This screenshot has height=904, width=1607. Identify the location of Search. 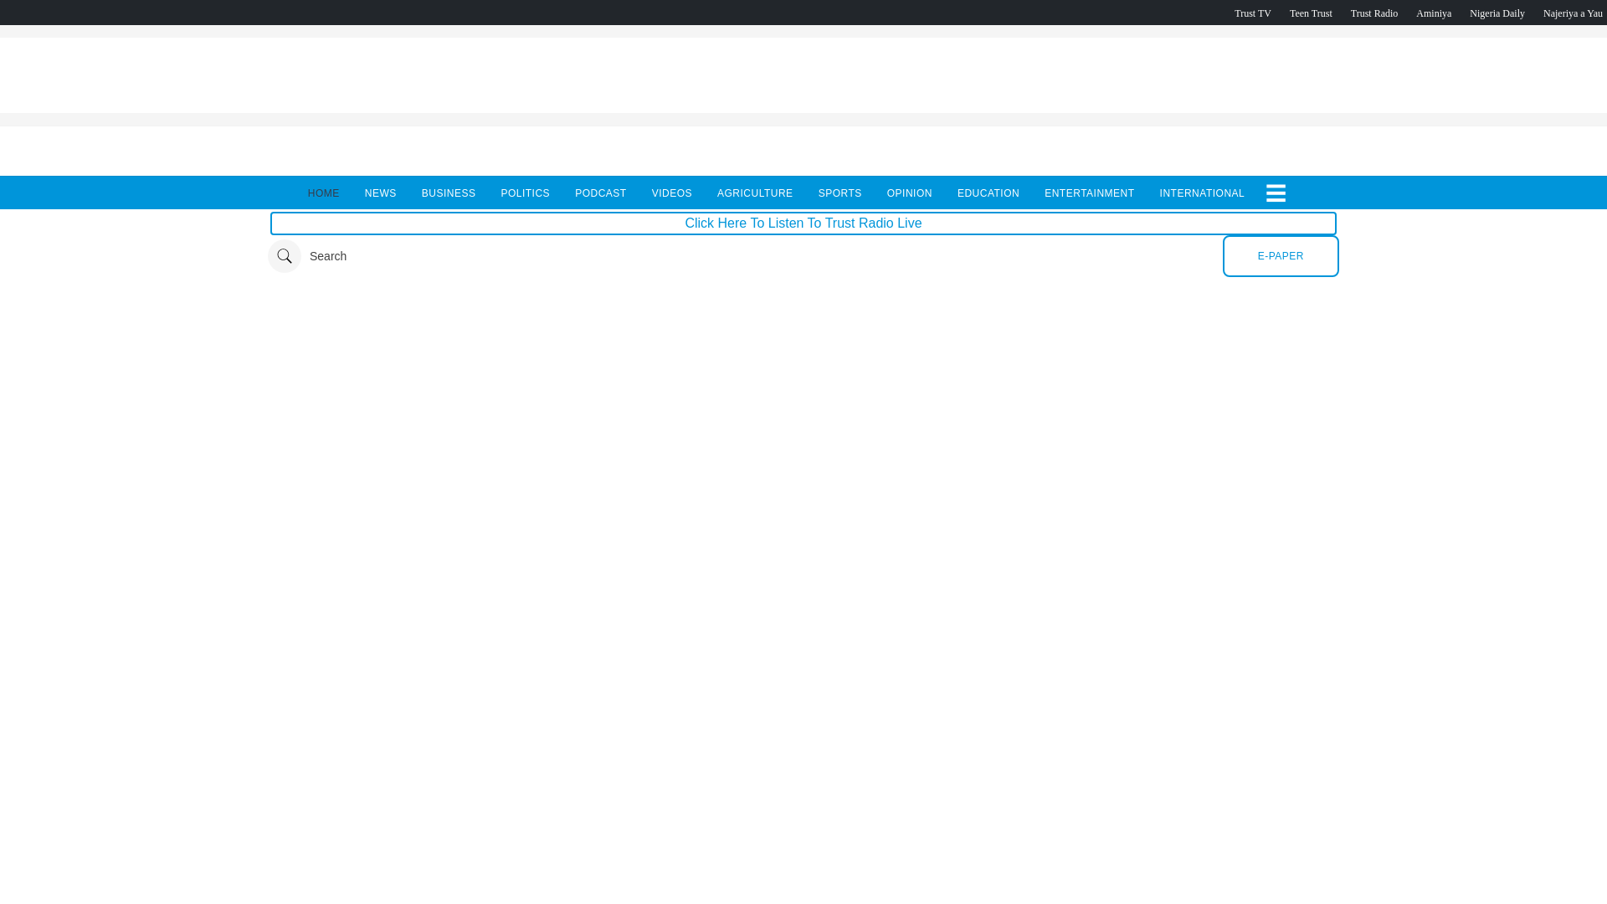
(307, 256).